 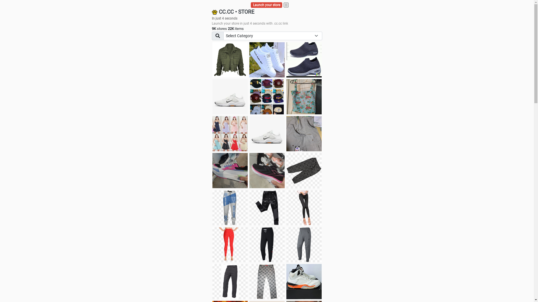 What do you see at coordinates (304, 97) in the screenshot?
I see `Ukay cloth` at bounding box center [304, 97].